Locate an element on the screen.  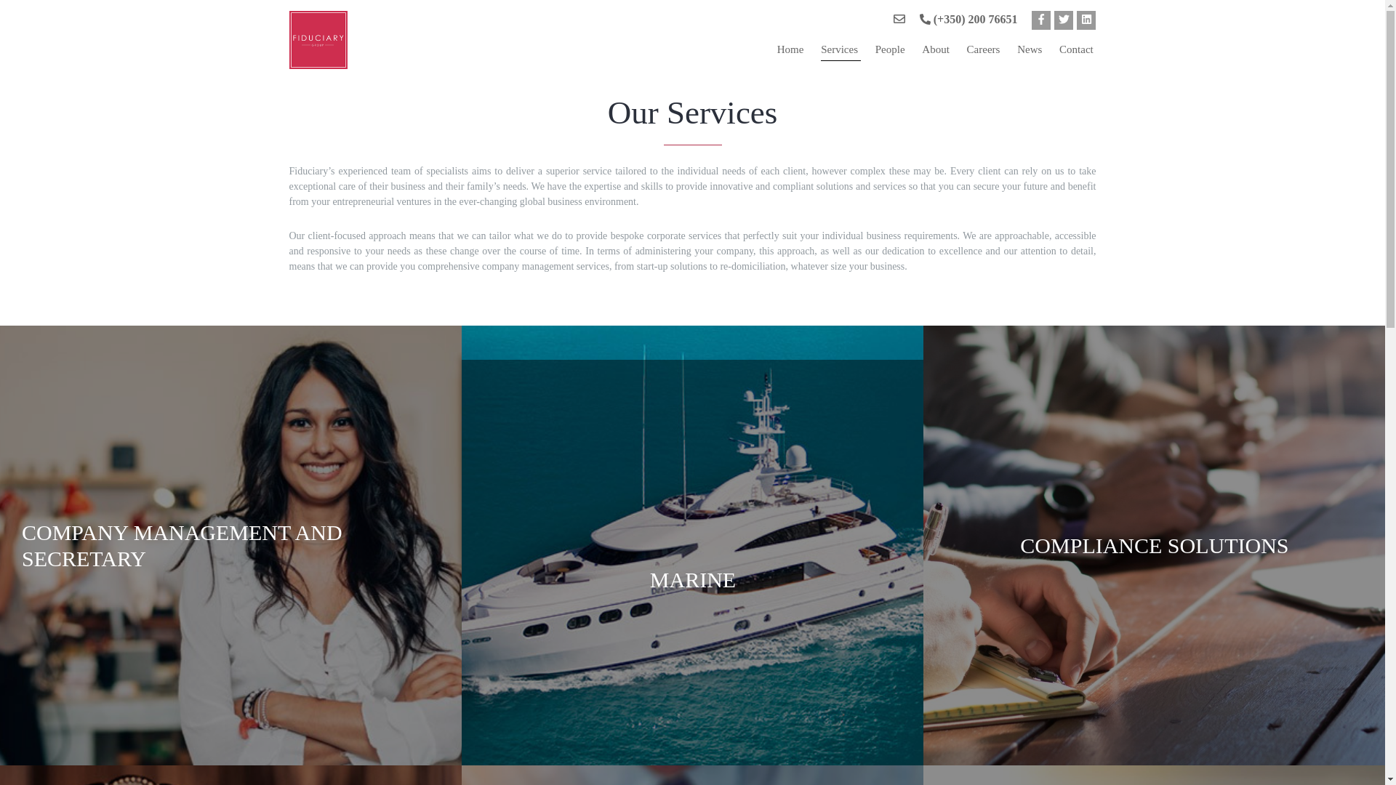
Follow Us on Twitter is located at coordinates (1063, 20).